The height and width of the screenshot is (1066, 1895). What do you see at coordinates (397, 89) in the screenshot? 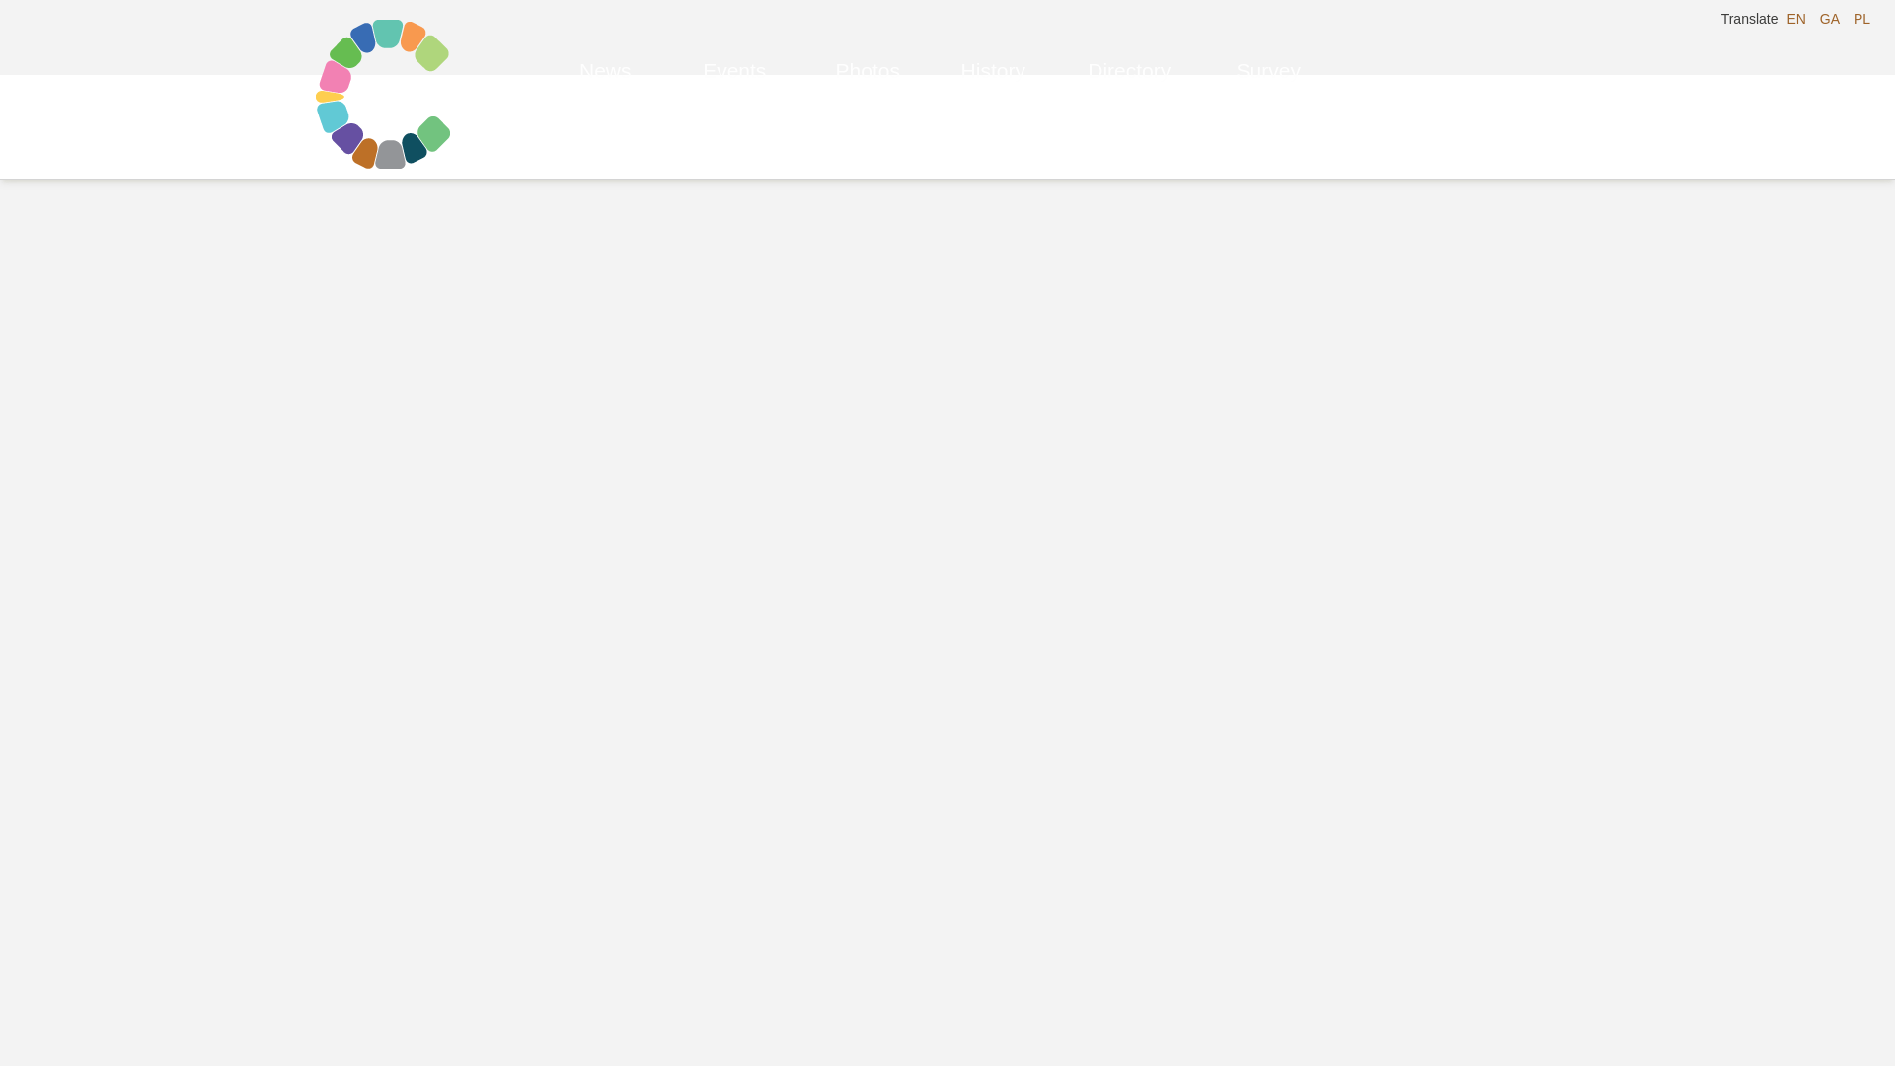
I see `The community-curated website for Claregalway` at bounding box center [397, 89].